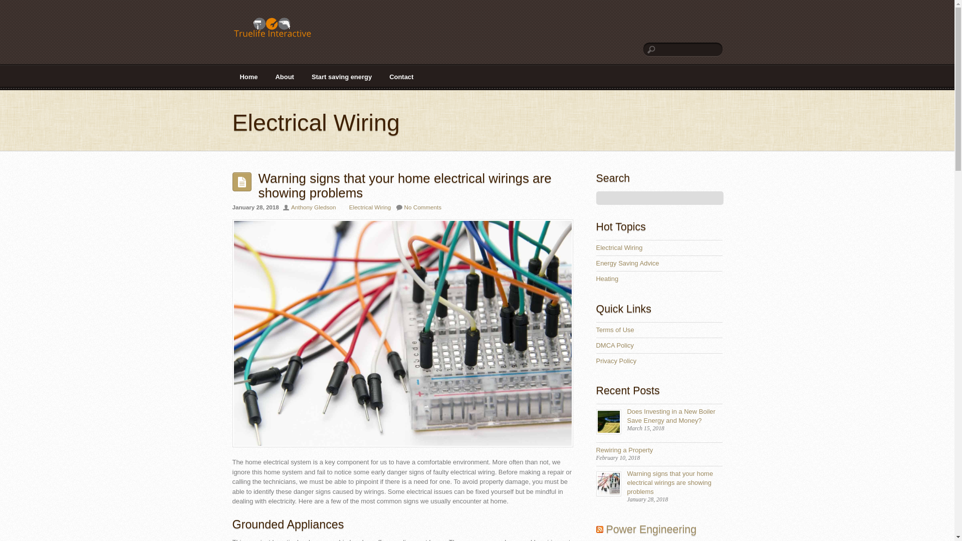 Image resolution: width=962 pixels, height=541 pixels. What do you see at coordinates (615, 330) in the screenshot?
I see `Terms of Use` at bounding box center [615, 330].